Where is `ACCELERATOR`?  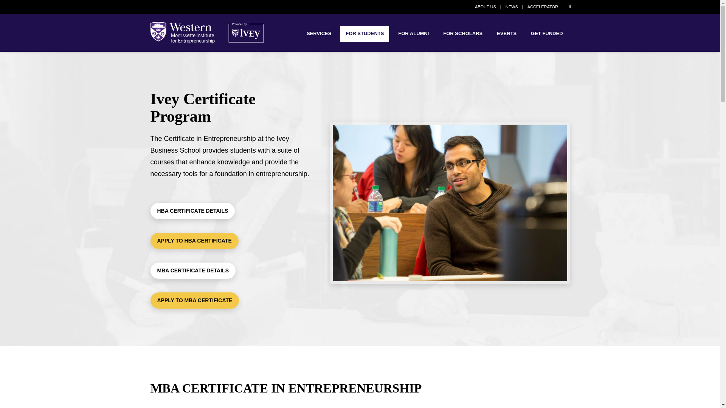 ACCELERATOR is located at coordinates (543, 6).